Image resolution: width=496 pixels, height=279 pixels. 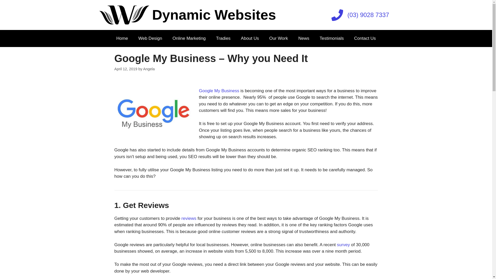 I want to click on News, so click(x=304, y=38).